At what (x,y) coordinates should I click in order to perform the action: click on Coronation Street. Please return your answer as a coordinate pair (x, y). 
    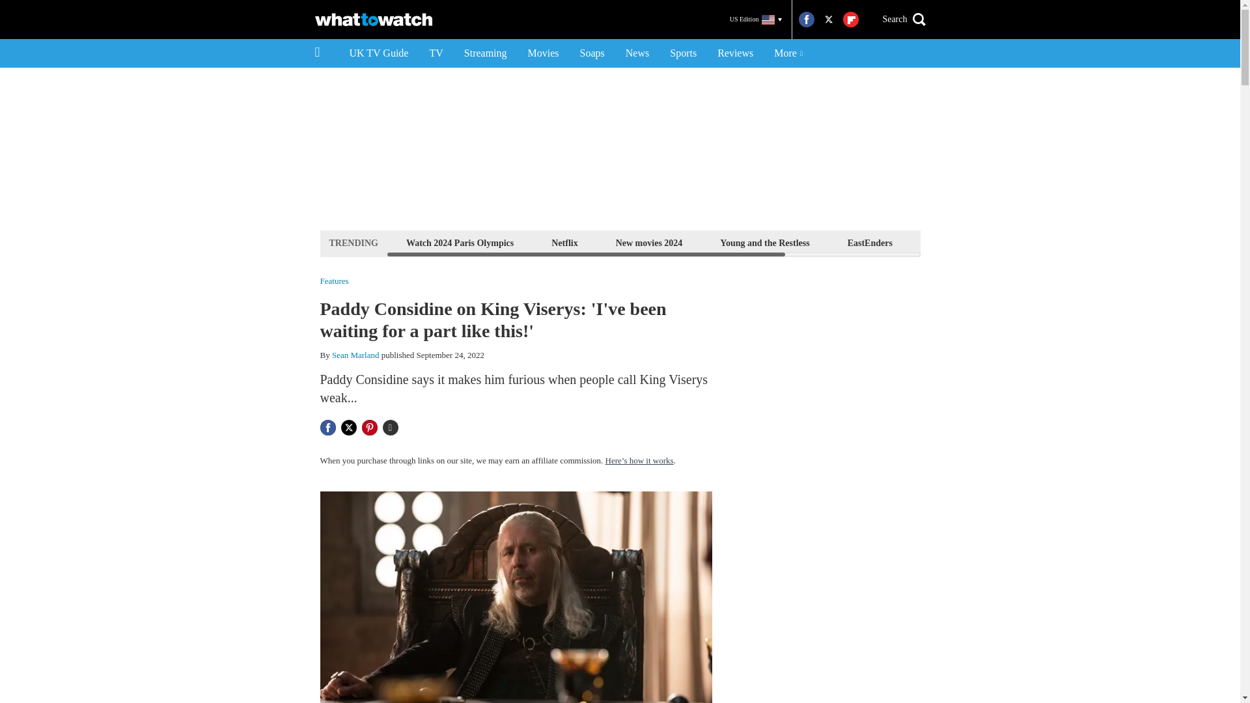
    Looking at the image, I should click on (1048, 242).